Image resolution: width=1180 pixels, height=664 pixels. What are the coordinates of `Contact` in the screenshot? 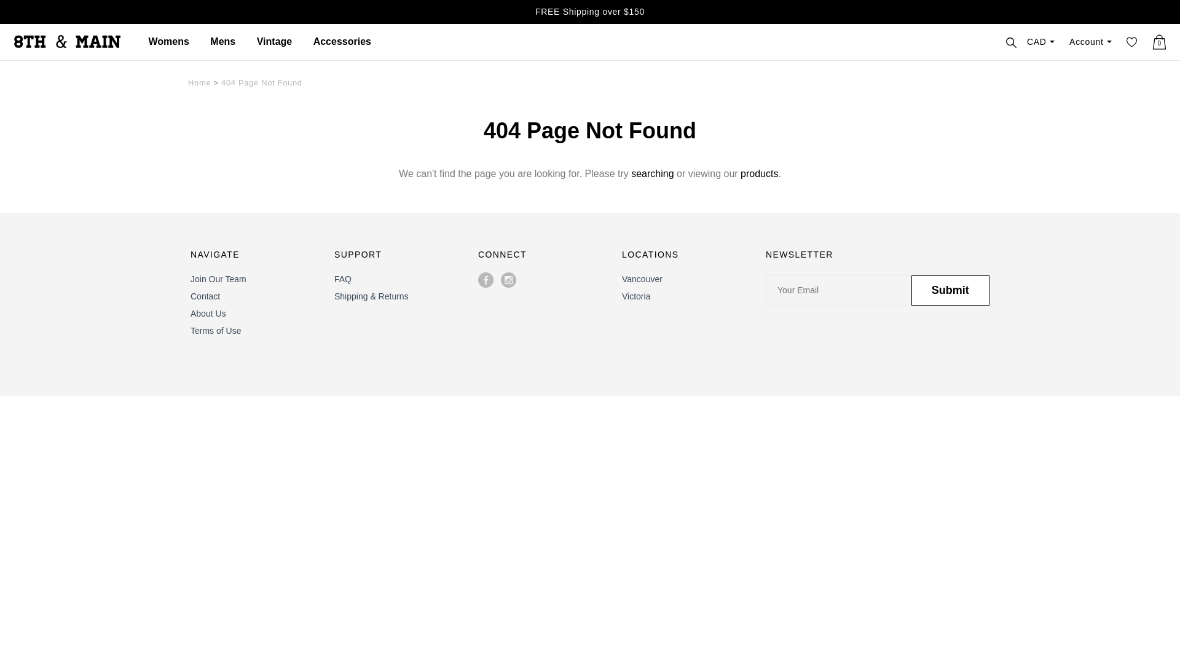 It's located at (205, 296).